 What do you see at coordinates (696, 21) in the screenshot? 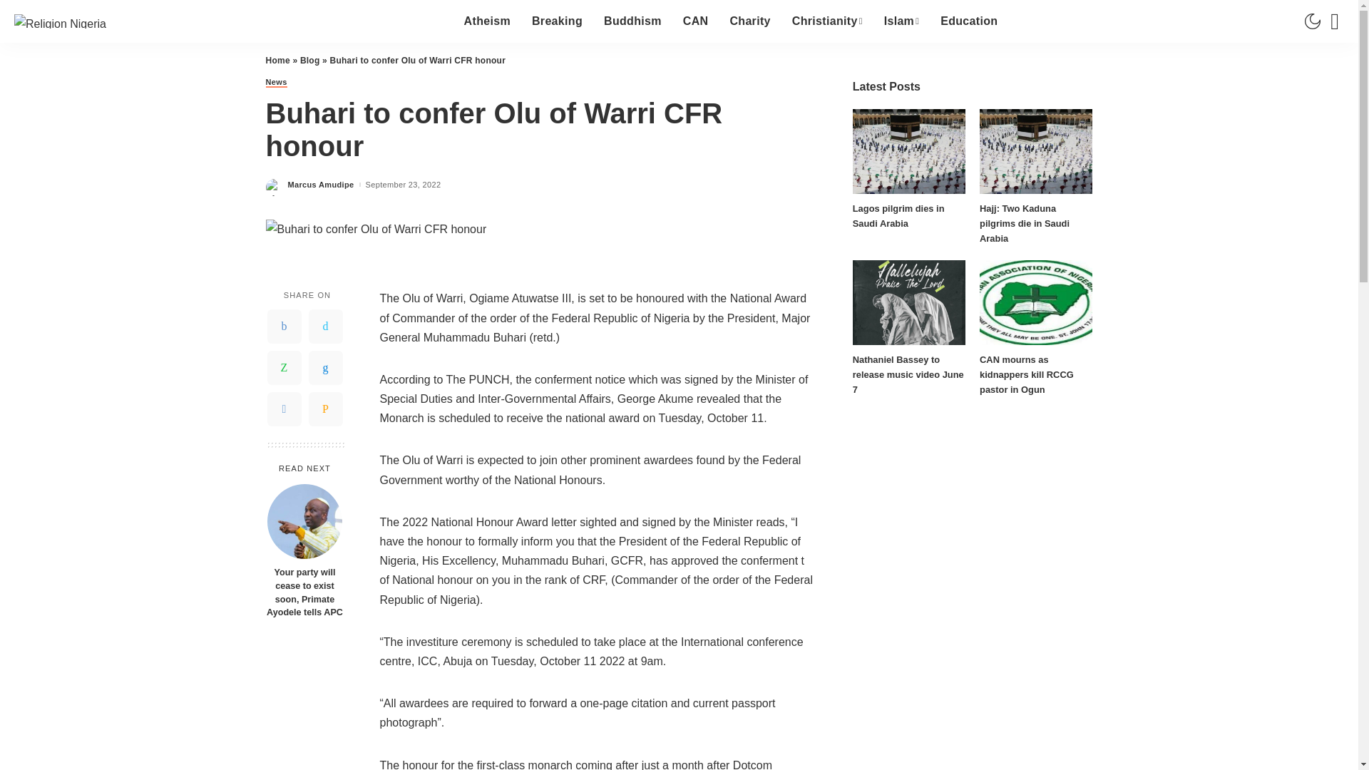
I see `CAN` at bounding box center [696, 21].